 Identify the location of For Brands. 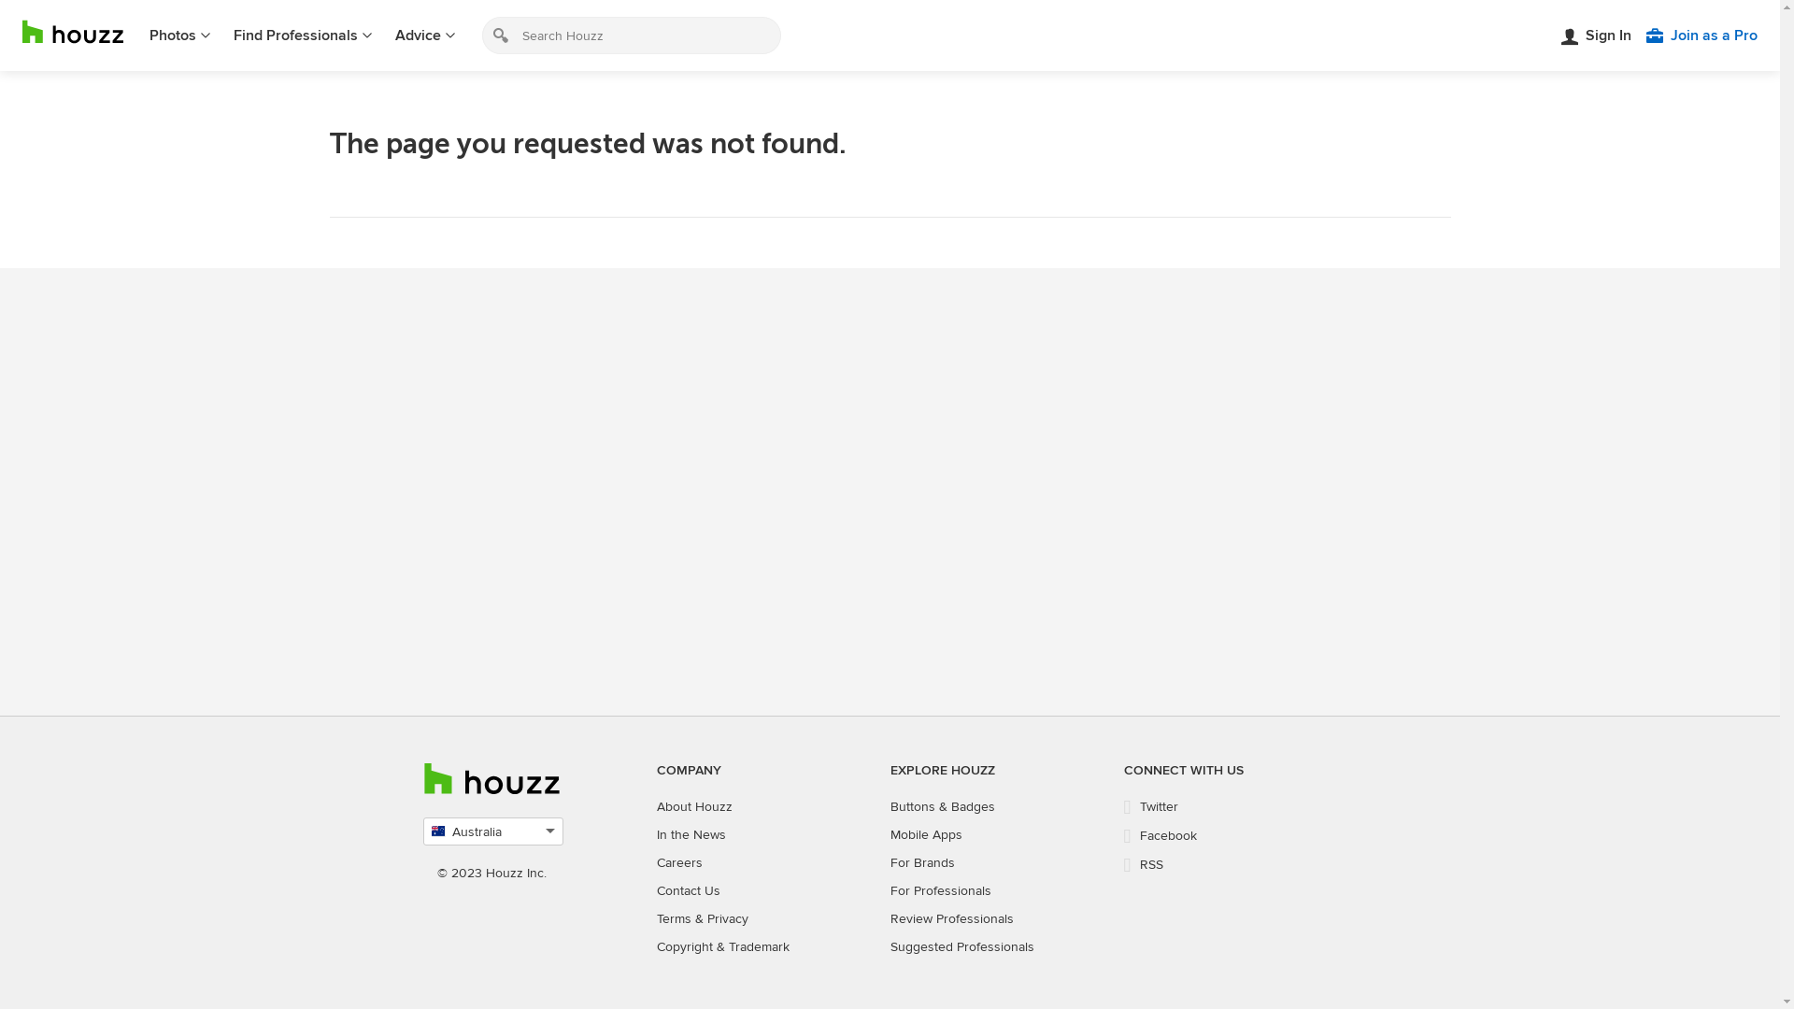
(921, 863).